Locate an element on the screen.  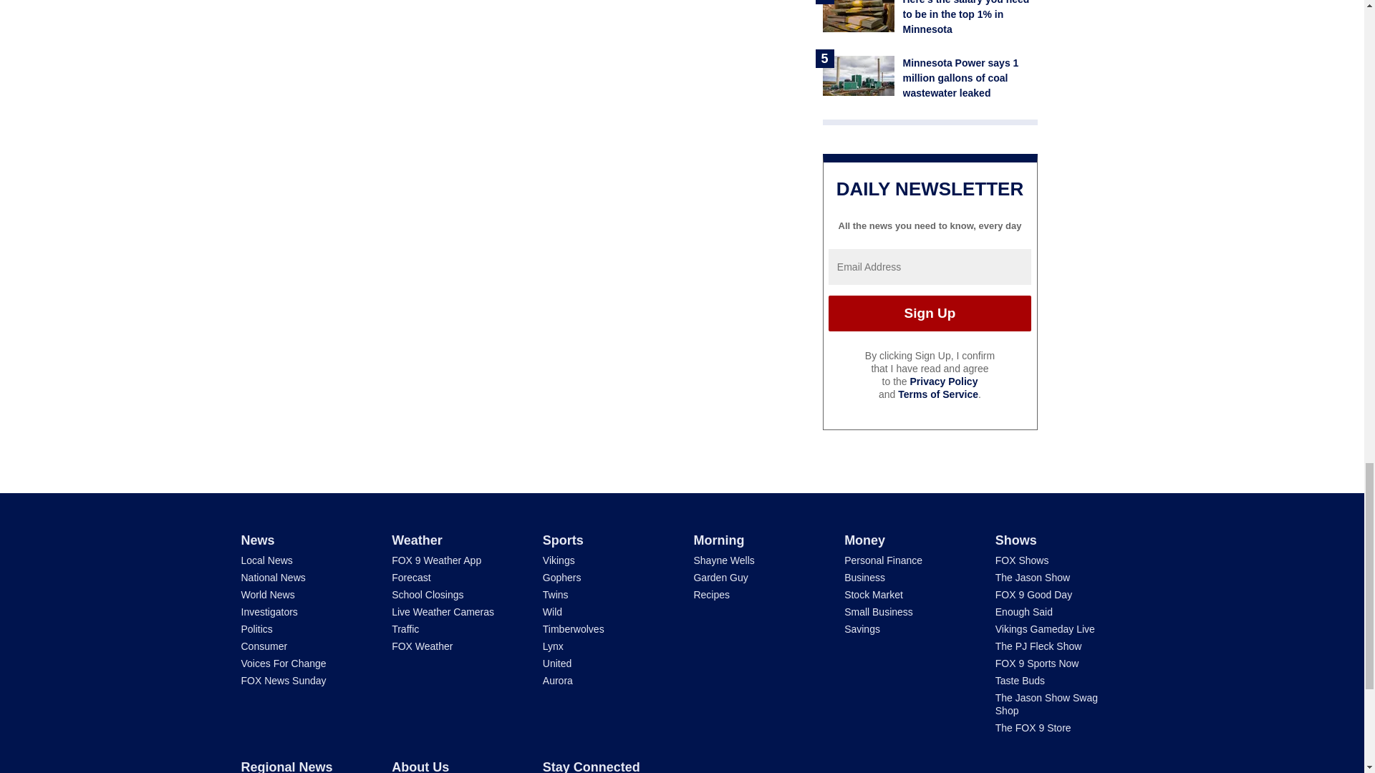
Sign Up is located at coordinates (930, 313).